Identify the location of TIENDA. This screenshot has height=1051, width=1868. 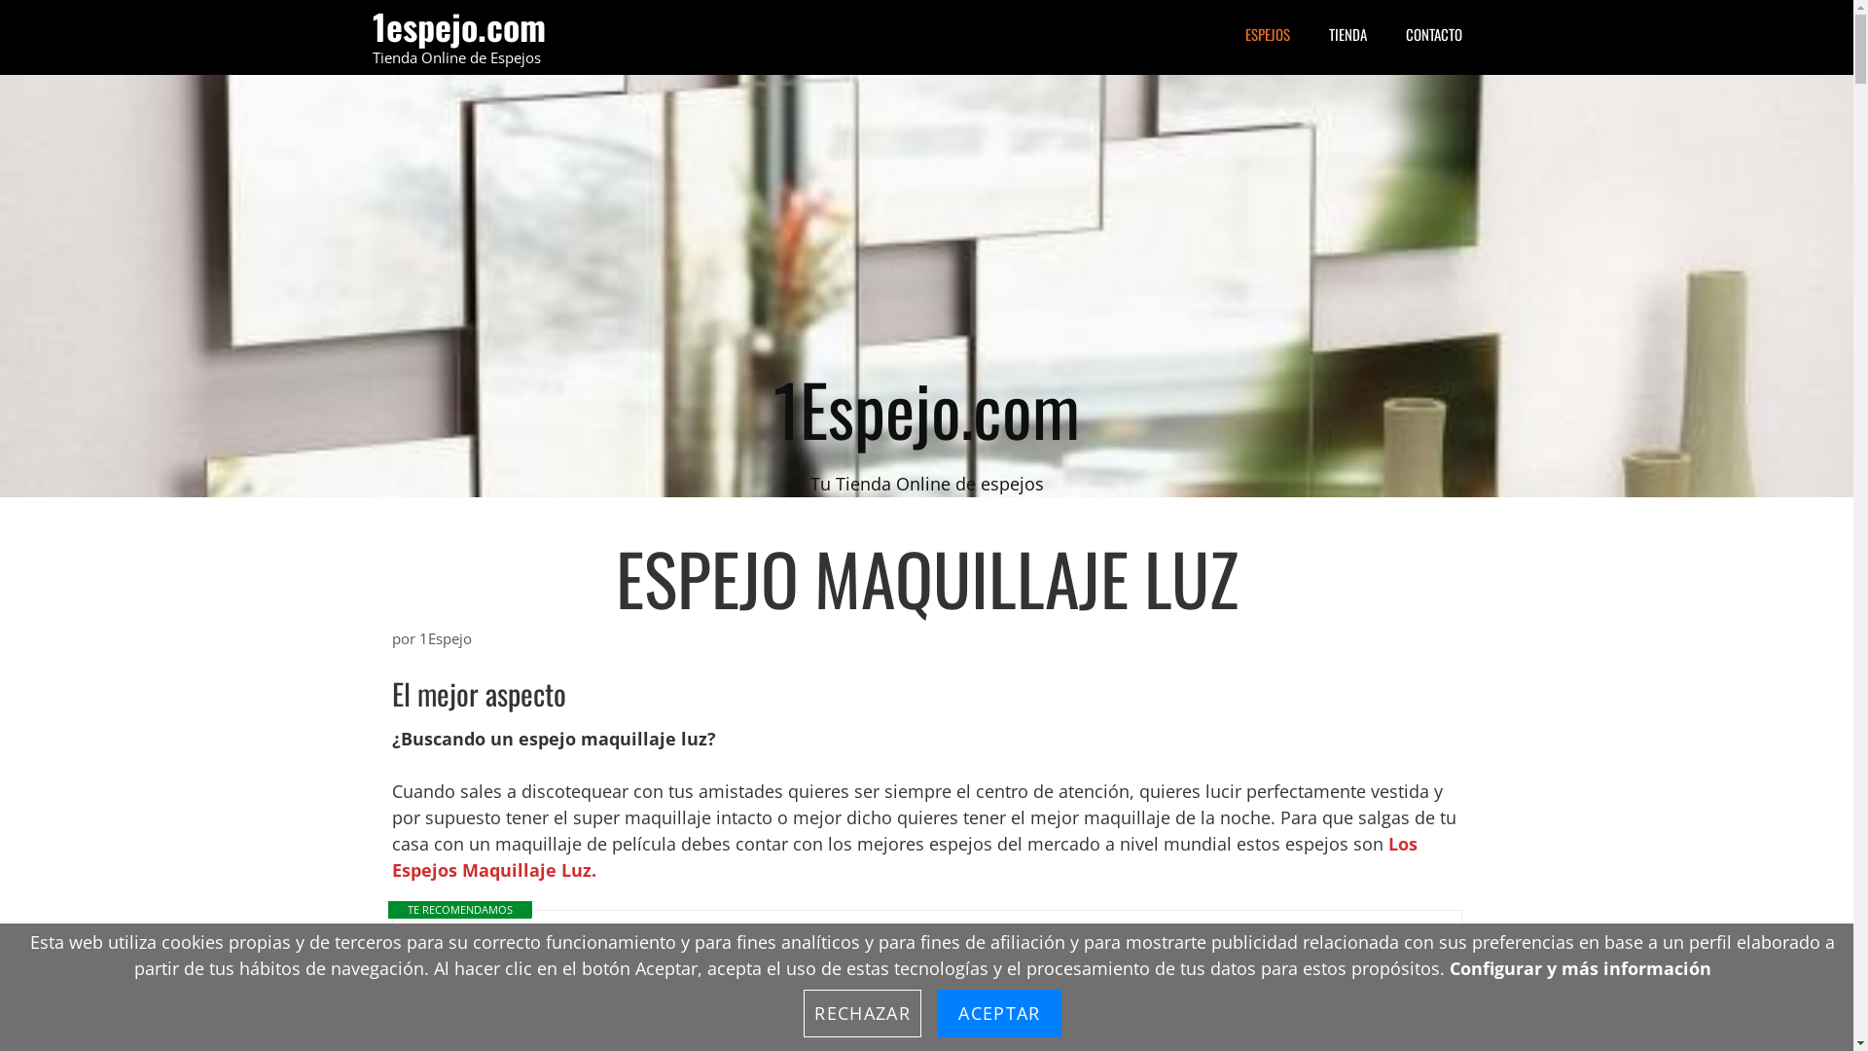
(1348, 34).